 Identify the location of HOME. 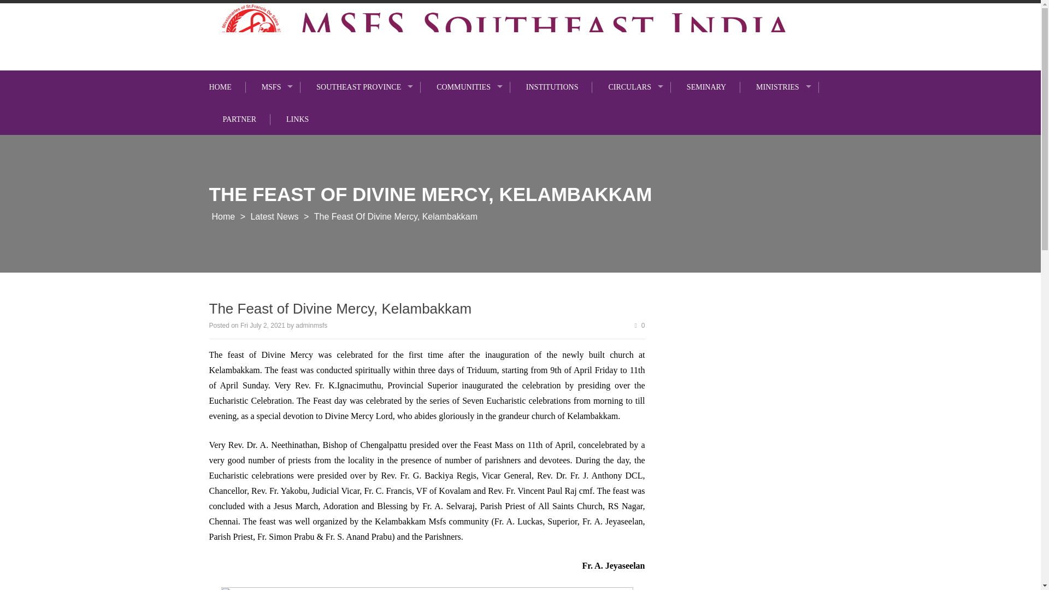
(227, 87).